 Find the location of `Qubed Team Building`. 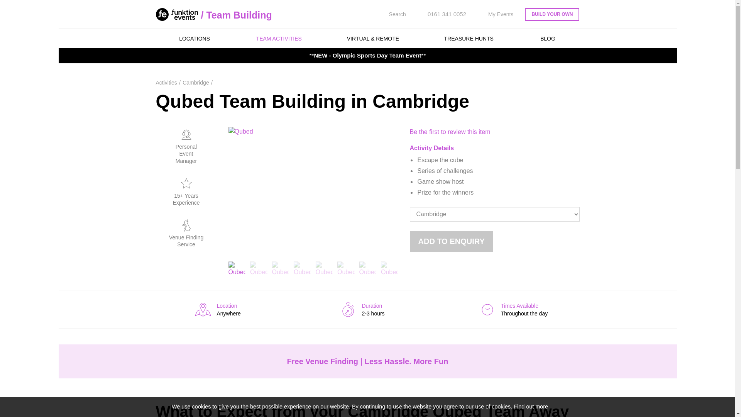

Qubed Team Building is located at coordinates (390, 268).